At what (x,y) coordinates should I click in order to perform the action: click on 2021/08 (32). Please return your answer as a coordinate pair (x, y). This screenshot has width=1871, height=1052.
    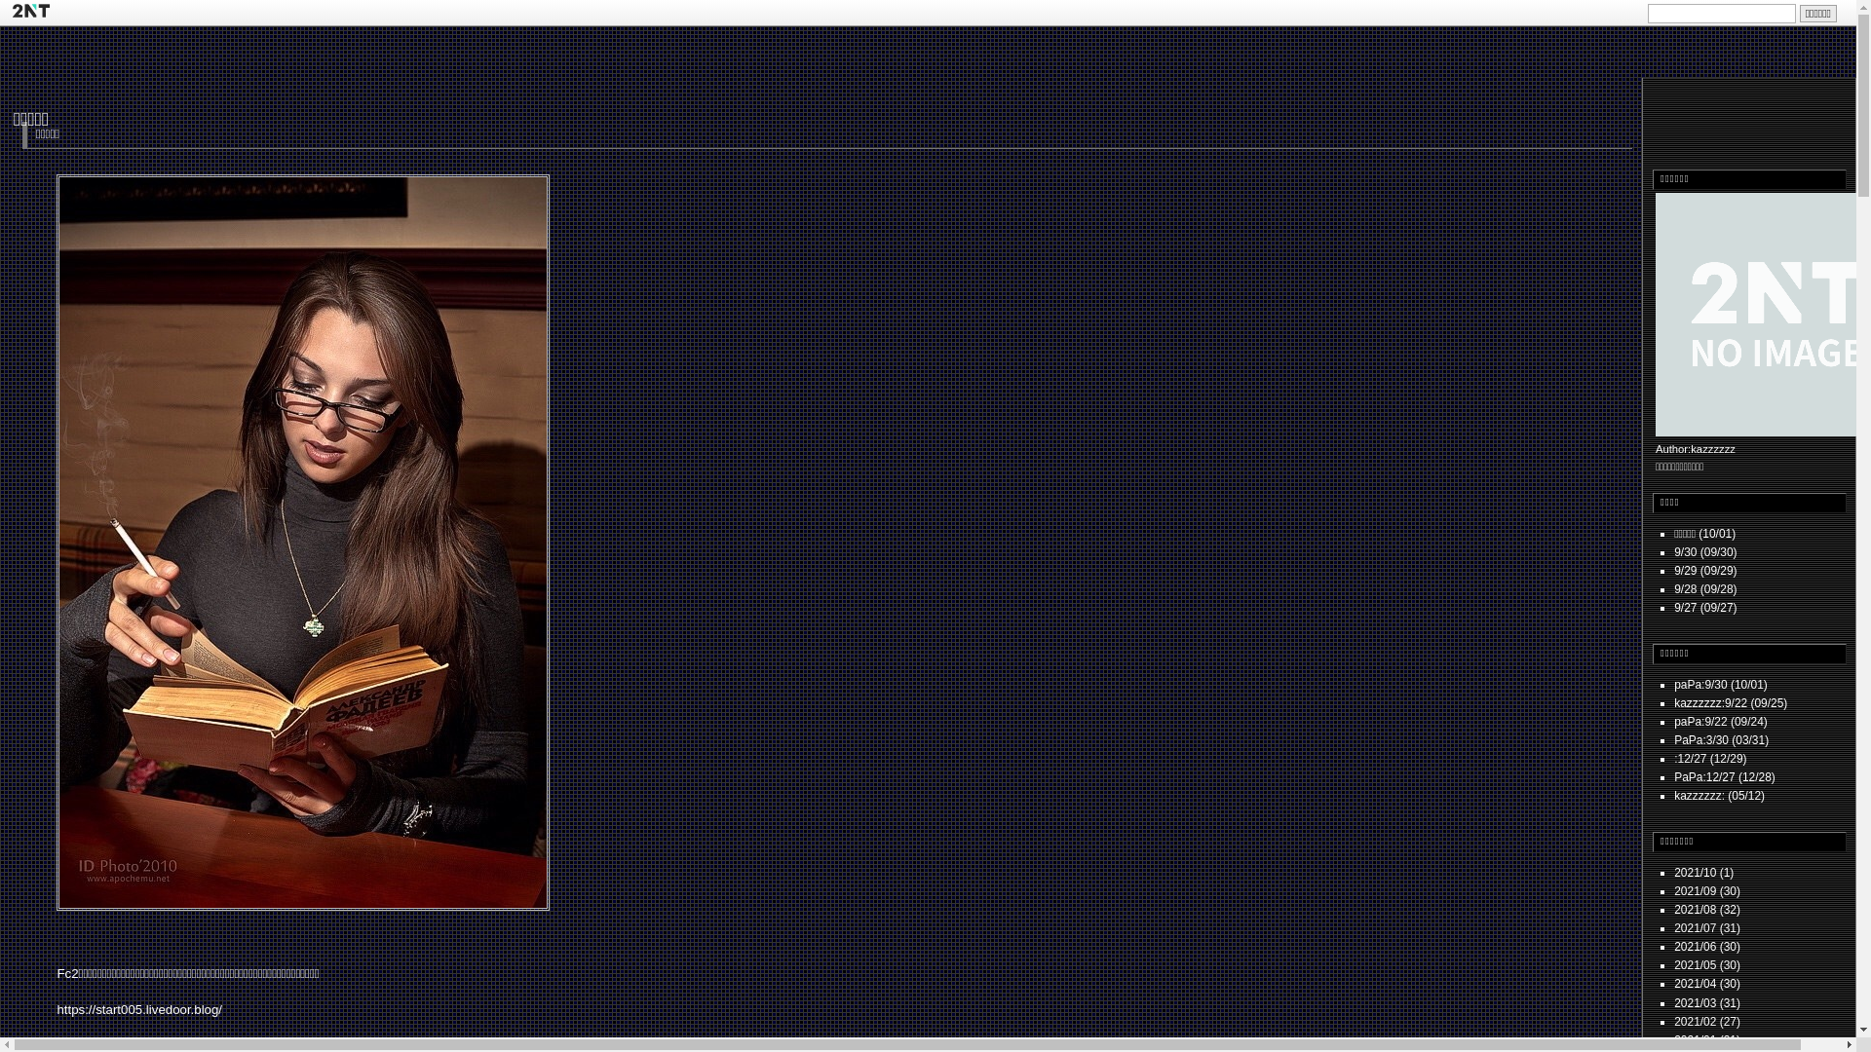
    Looking at the image, I should click on (1707, 910).